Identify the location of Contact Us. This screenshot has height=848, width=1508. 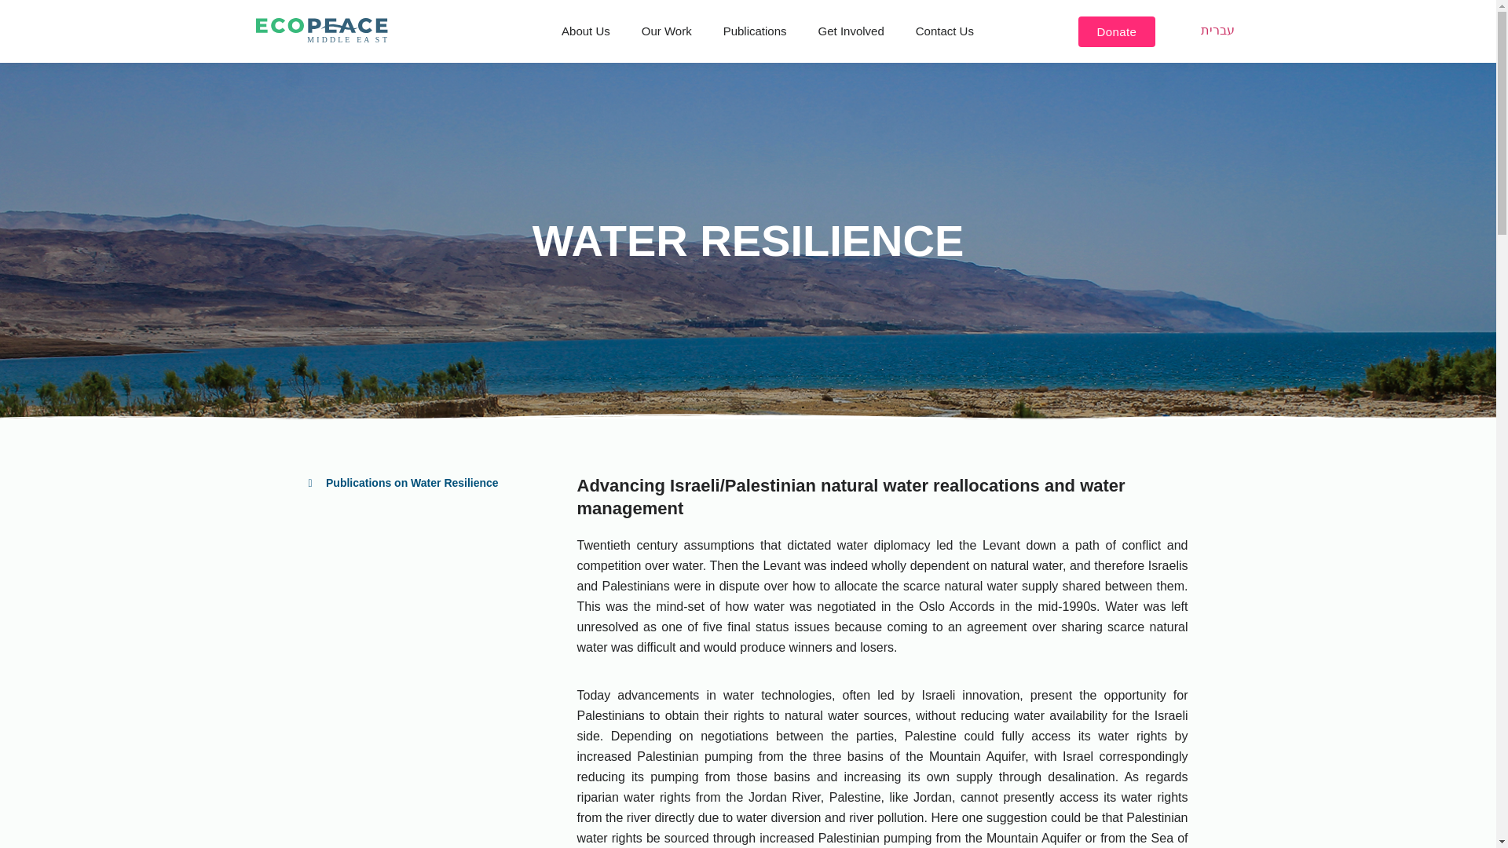
(944, 31).